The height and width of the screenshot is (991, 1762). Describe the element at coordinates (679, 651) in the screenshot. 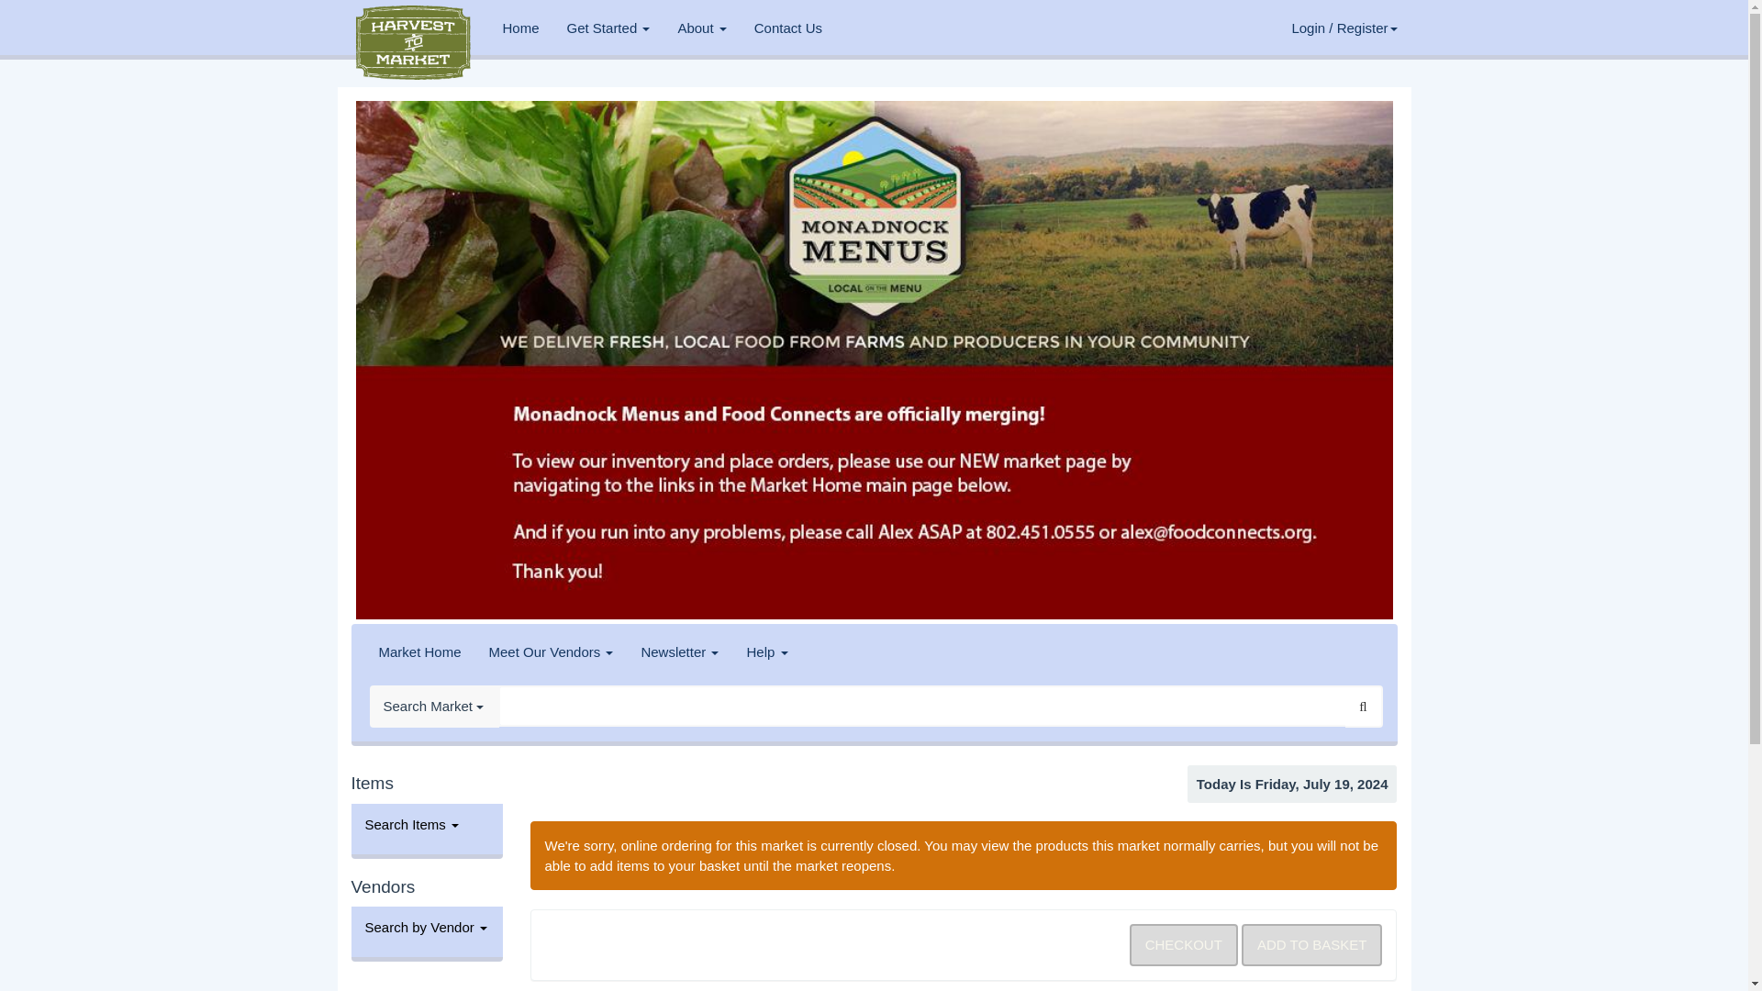

I see `Newsletter` at that location.